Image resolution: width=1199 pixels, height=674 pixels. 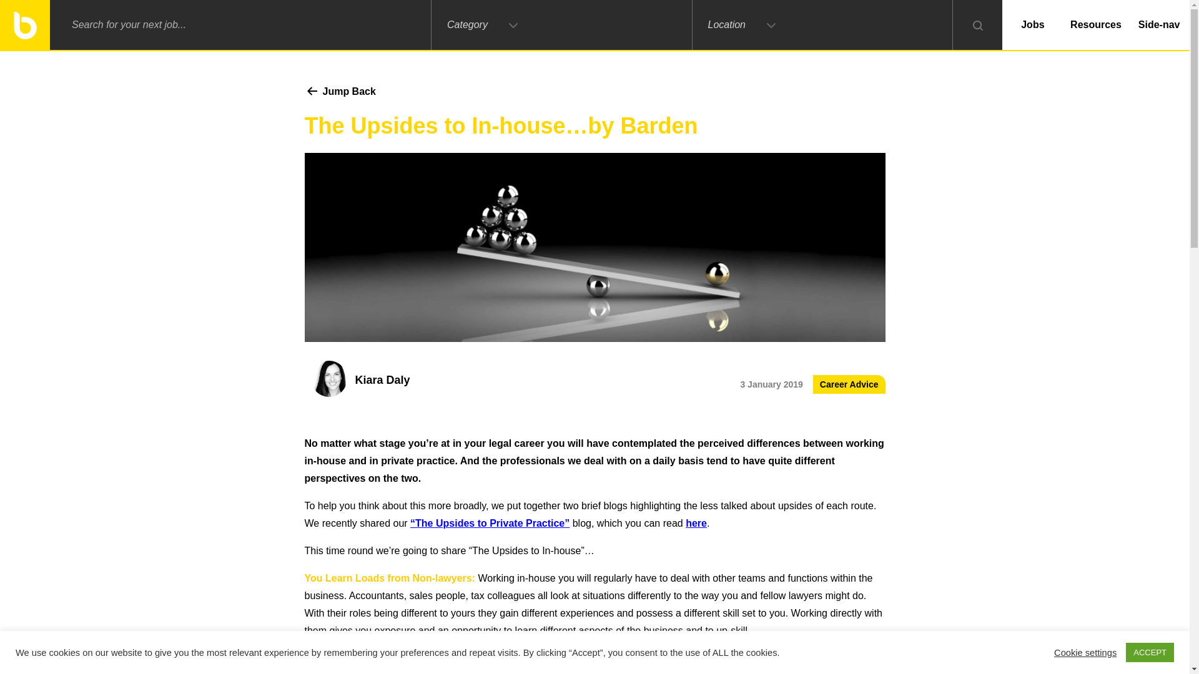 I want to click on Resources, so click(x=1097, y=25).